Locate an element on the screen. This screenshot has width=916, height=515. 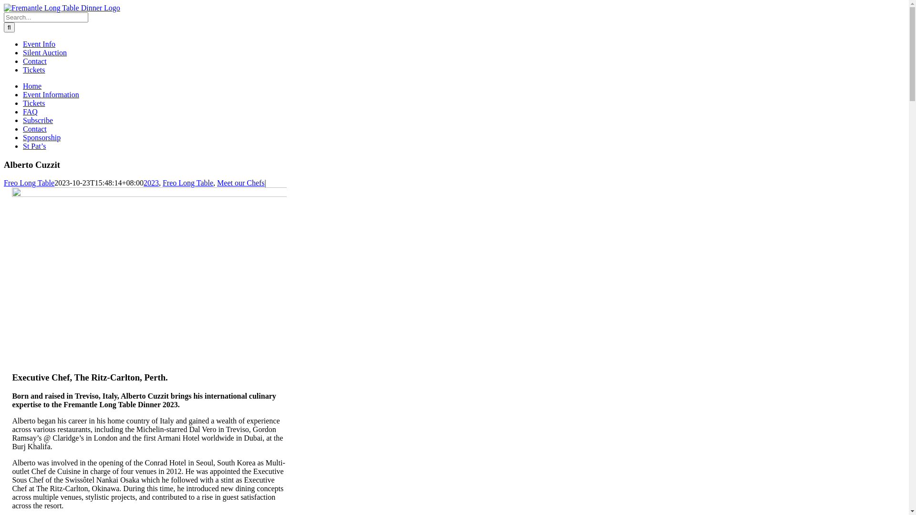
Tickets is located at coordinates (34, 70).